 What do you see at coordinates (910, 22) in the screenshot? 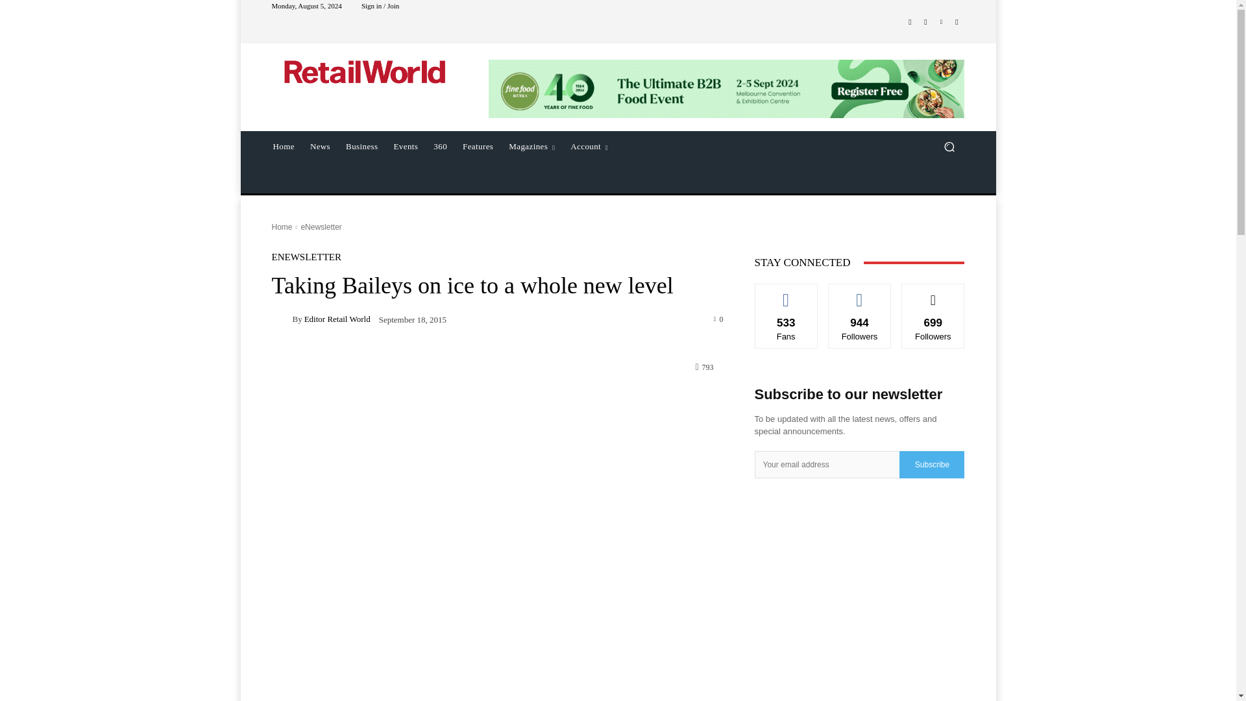
I see `Facebook` at bounding box center [910, 22].